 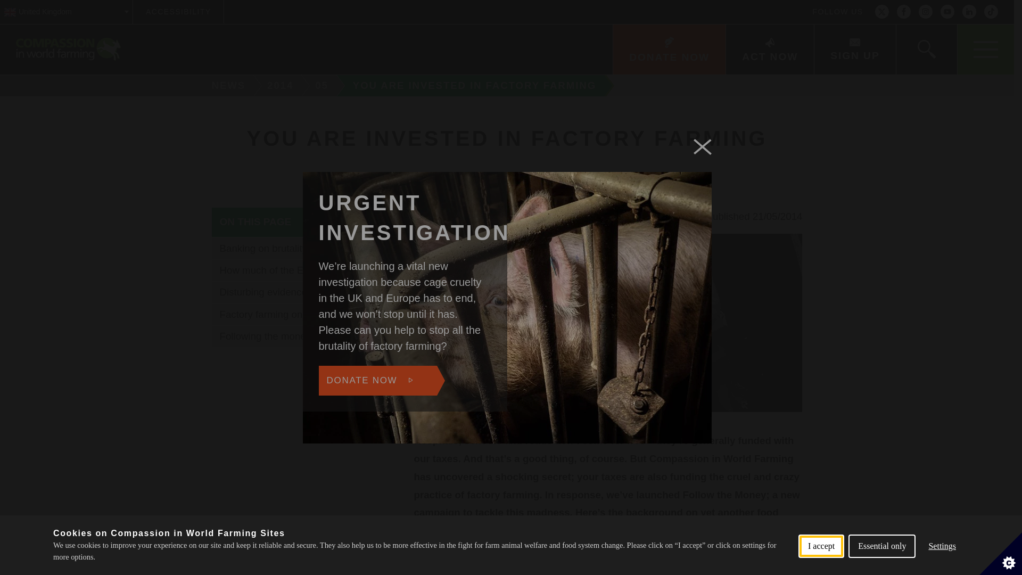 I want to click on ACT NOW, so click(x=770, y=50).